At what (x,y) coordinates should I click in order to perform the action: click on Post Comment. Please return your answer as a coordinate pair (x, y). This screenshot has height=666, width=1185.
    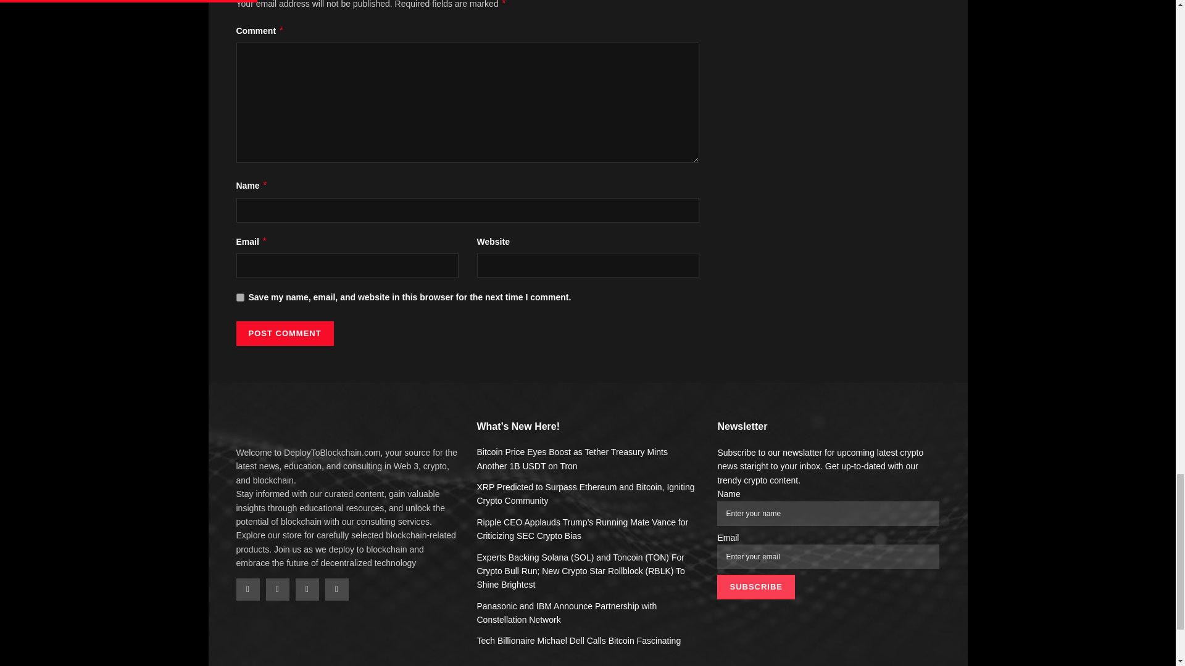
    Looking at the image, I should click on (284, 333).